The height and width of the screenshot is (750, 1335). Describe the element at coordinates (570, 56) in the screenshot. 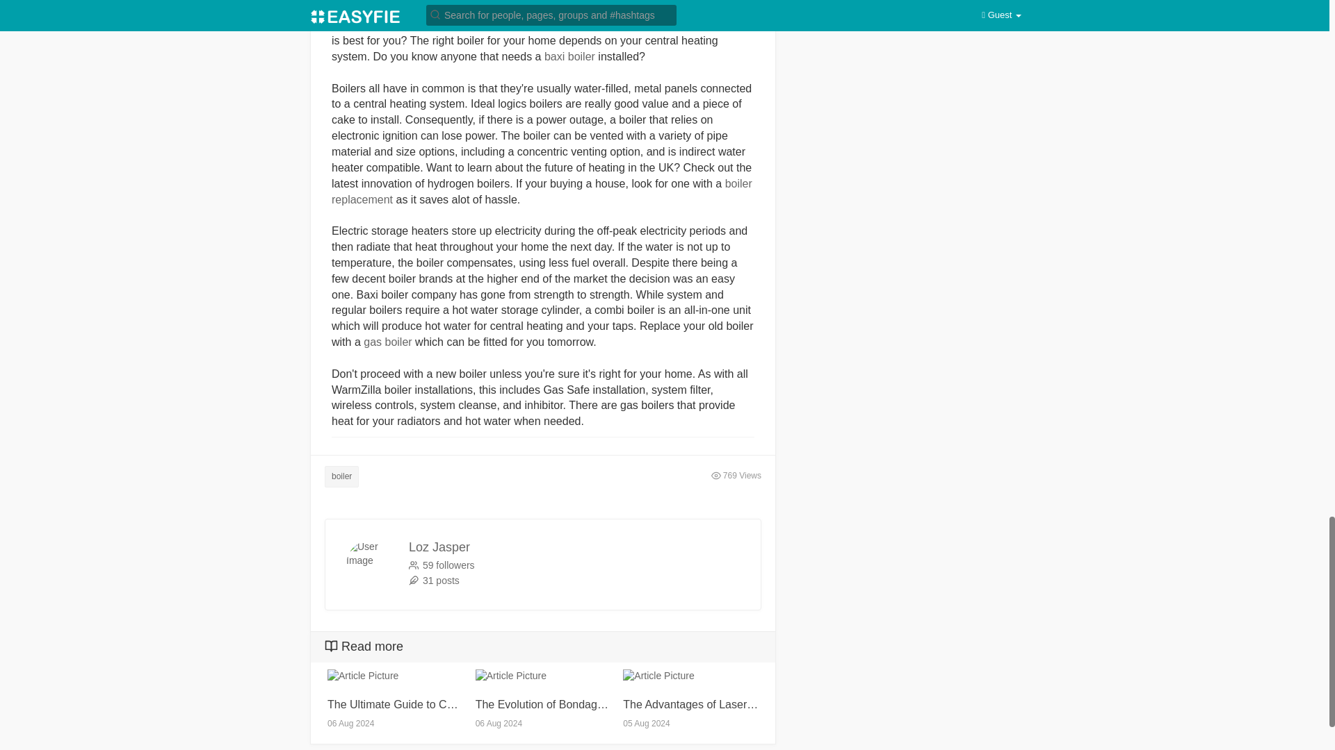

I see `baxi boiler` at that location.